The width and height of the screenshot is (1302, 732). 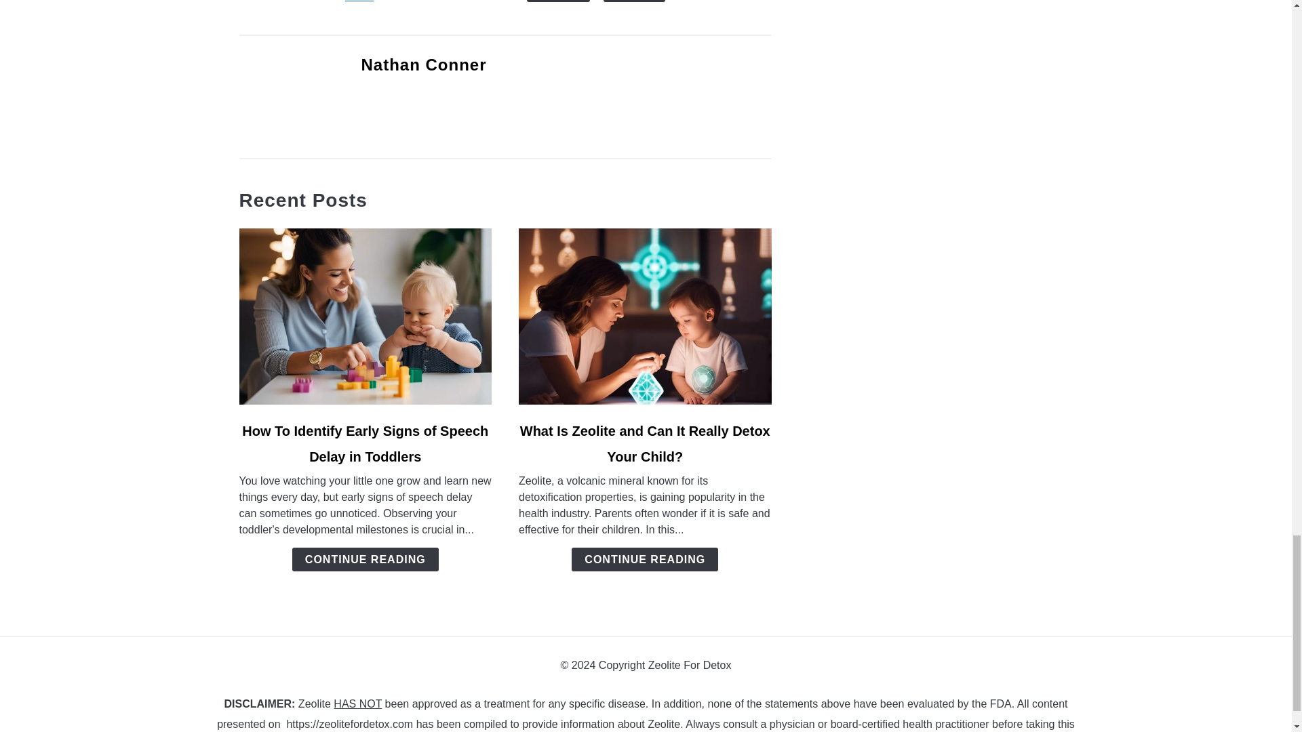 I want to click on EMAIL, so click(x=558, y=1).